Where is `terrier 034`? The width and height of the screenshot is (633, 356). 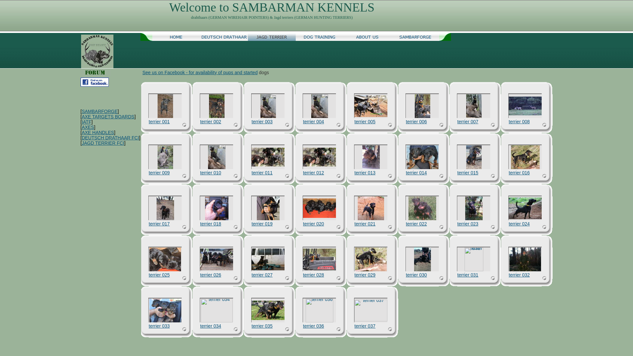
terrier 034 is located at coordinates (216, 311).